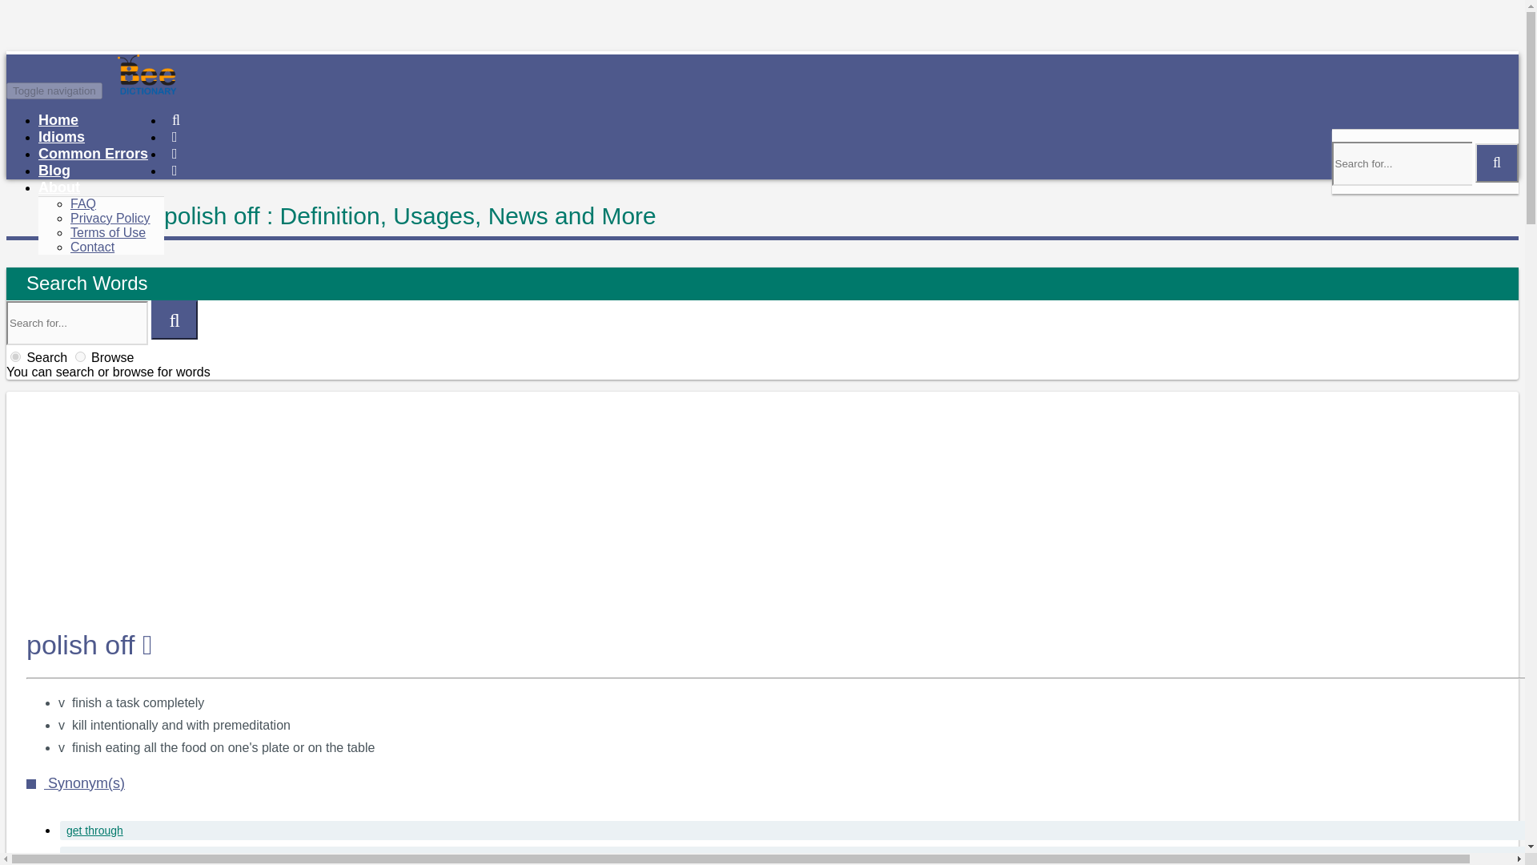 This screenshot has height=865, width=1537. Describe the element at coordinates (80, 356) in the screenshot. I see `browse` at that location.